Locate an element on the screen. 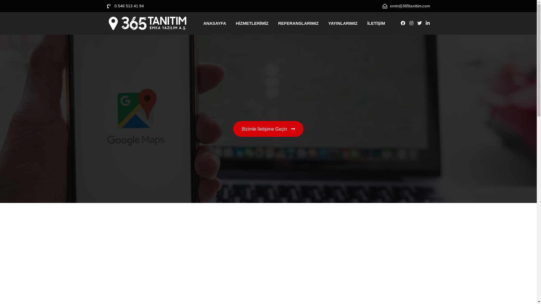 This screenshot has width=541, height=304. emin@365tanitim.com is located at coordinates (410, 6).